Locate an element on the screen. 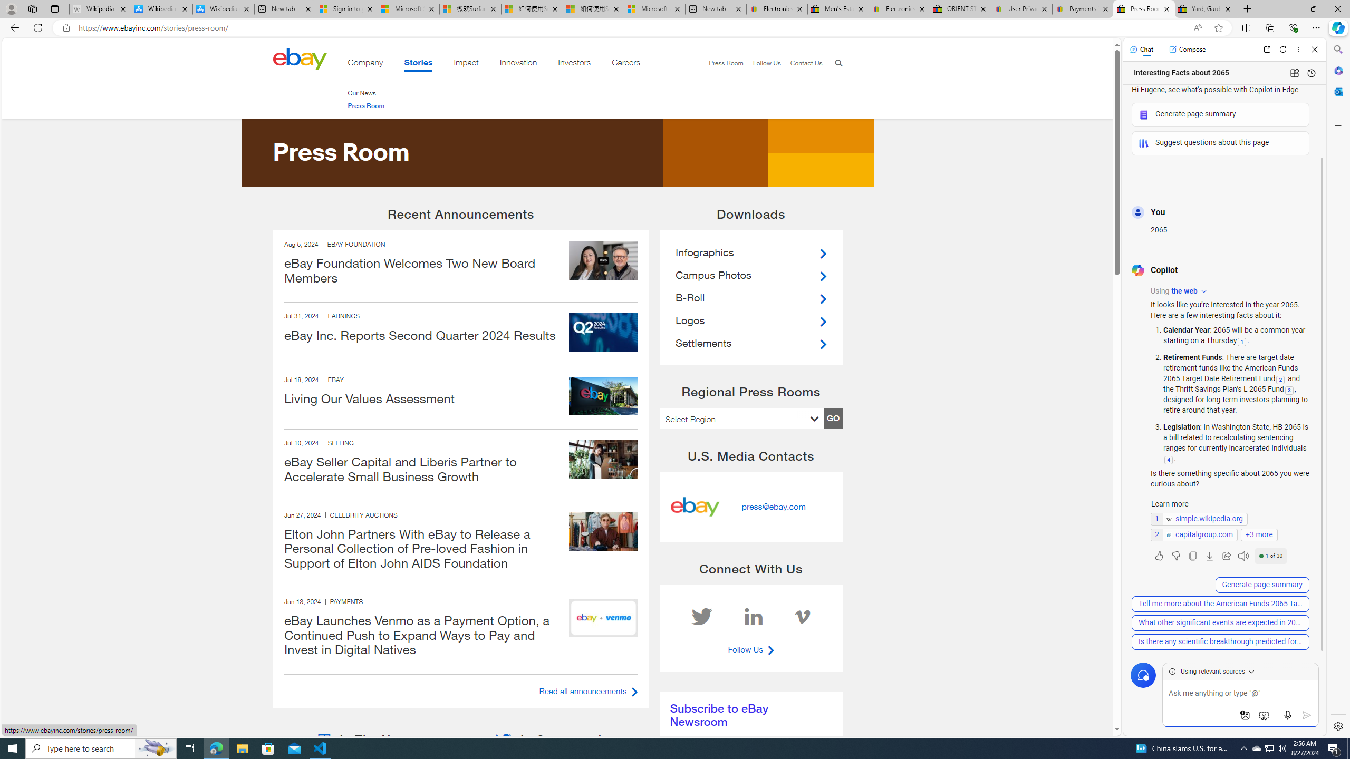  Innovation is located at coordinates (518, 64).